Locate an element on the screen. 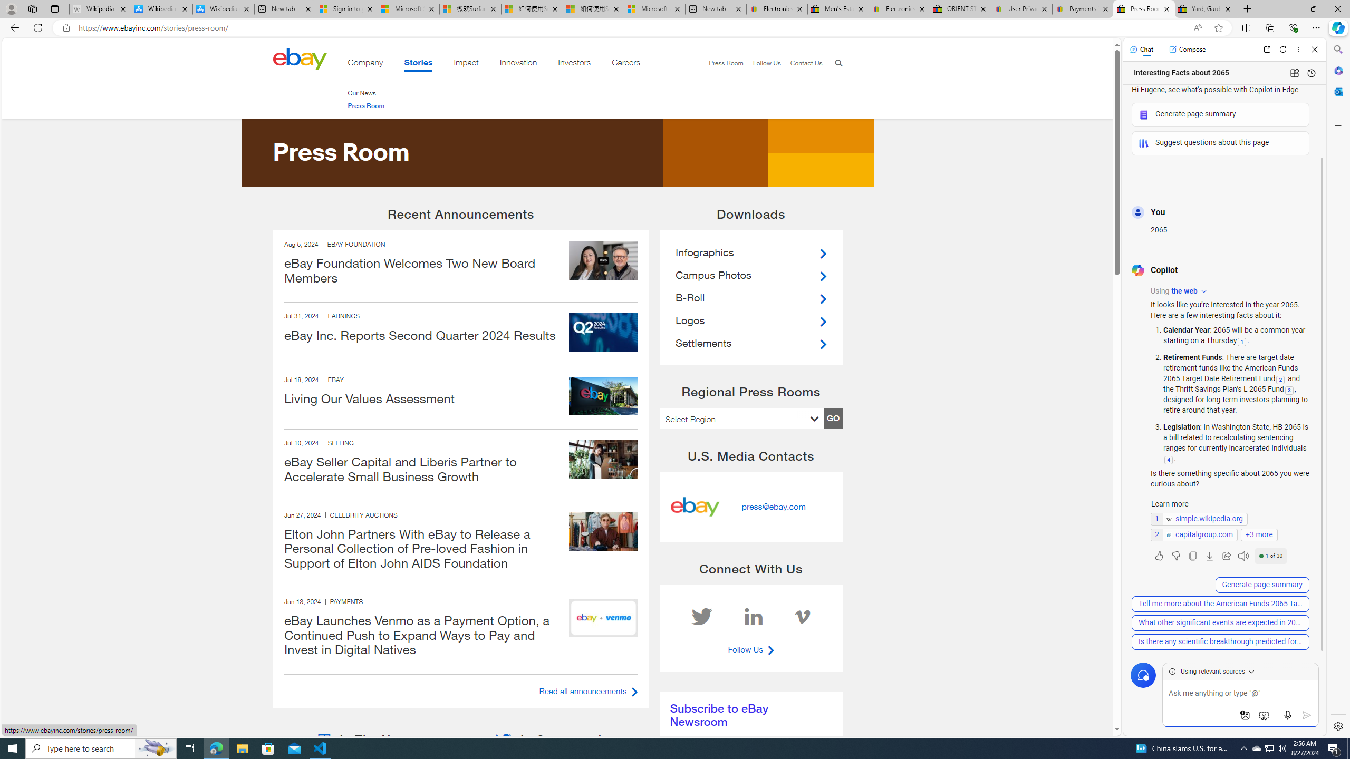  Innovation is located at coordinates (518, 64).